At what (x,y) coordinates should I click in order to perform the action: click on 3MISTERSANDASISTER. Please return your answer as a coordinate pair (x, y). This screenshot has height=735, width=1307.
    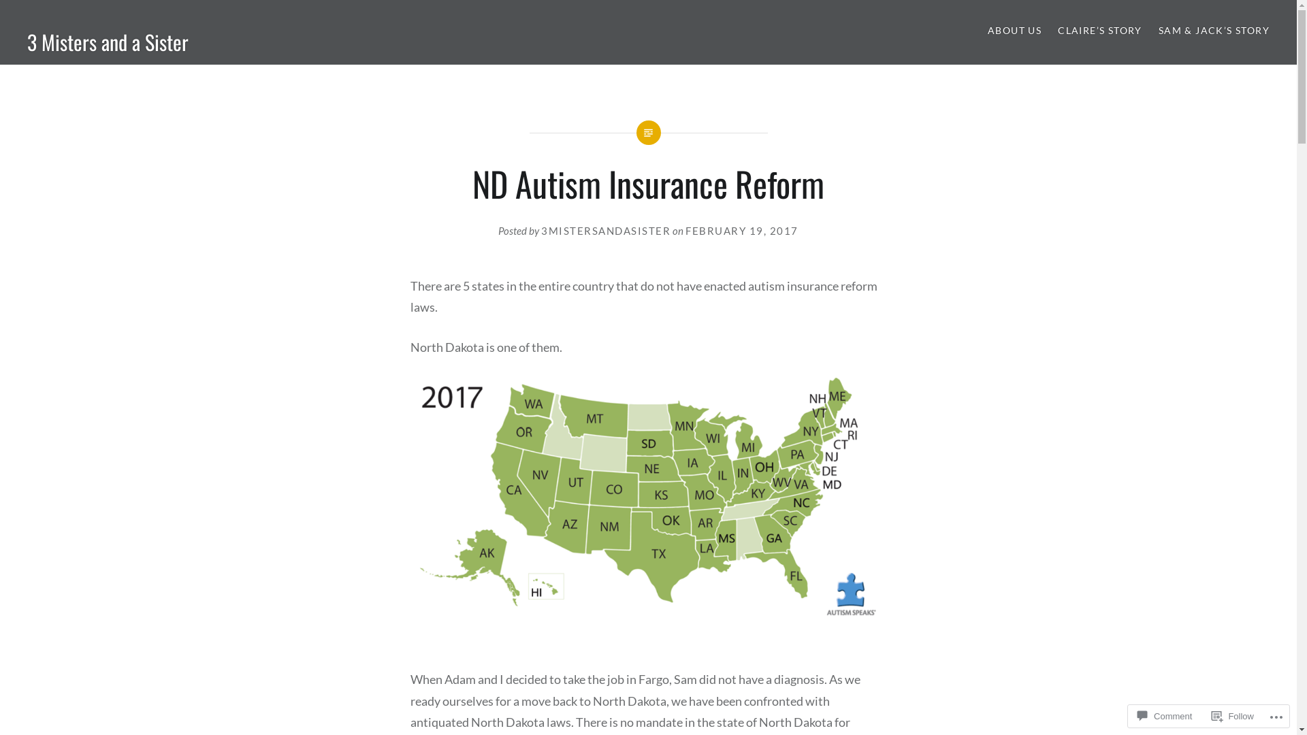
    Looking at the image, I should click on (606, 231).